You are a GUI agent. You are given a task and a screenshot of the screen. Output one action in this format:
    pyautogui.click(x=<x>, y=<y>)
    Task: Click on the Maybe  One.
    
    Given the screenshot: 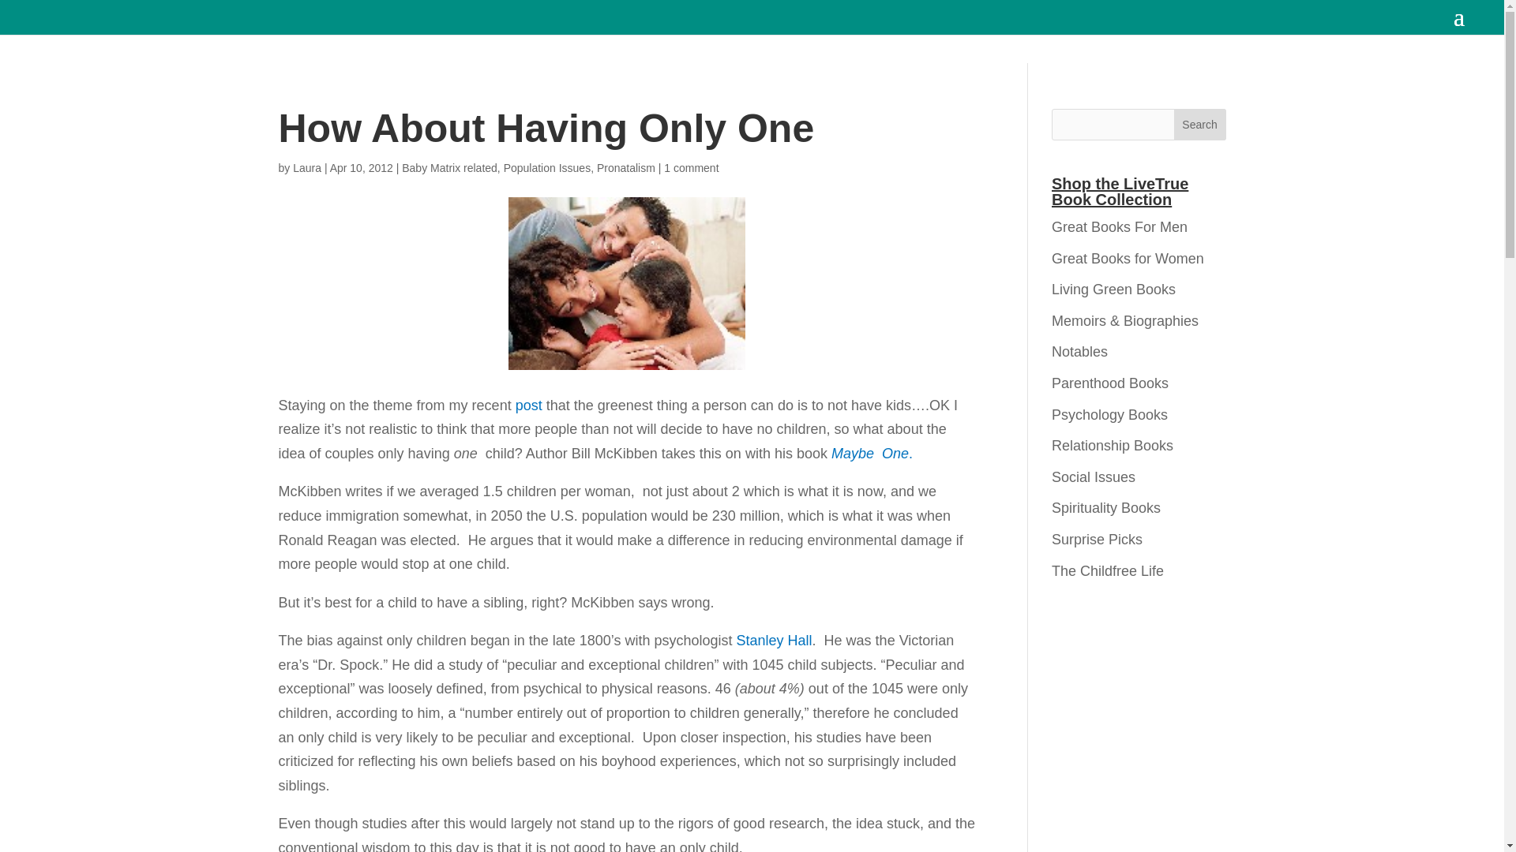 What is the action you would take?
    pyautogui.click(x=872, y=453)
    